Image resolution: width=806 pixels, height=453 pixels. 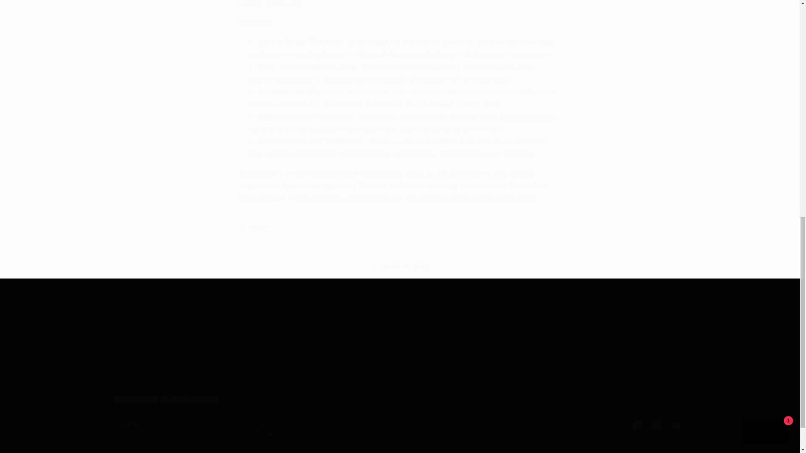 What do you see at coordinates (594, 351) in the screenshot?
I see `YouTube` at bounding box center [594, 351].